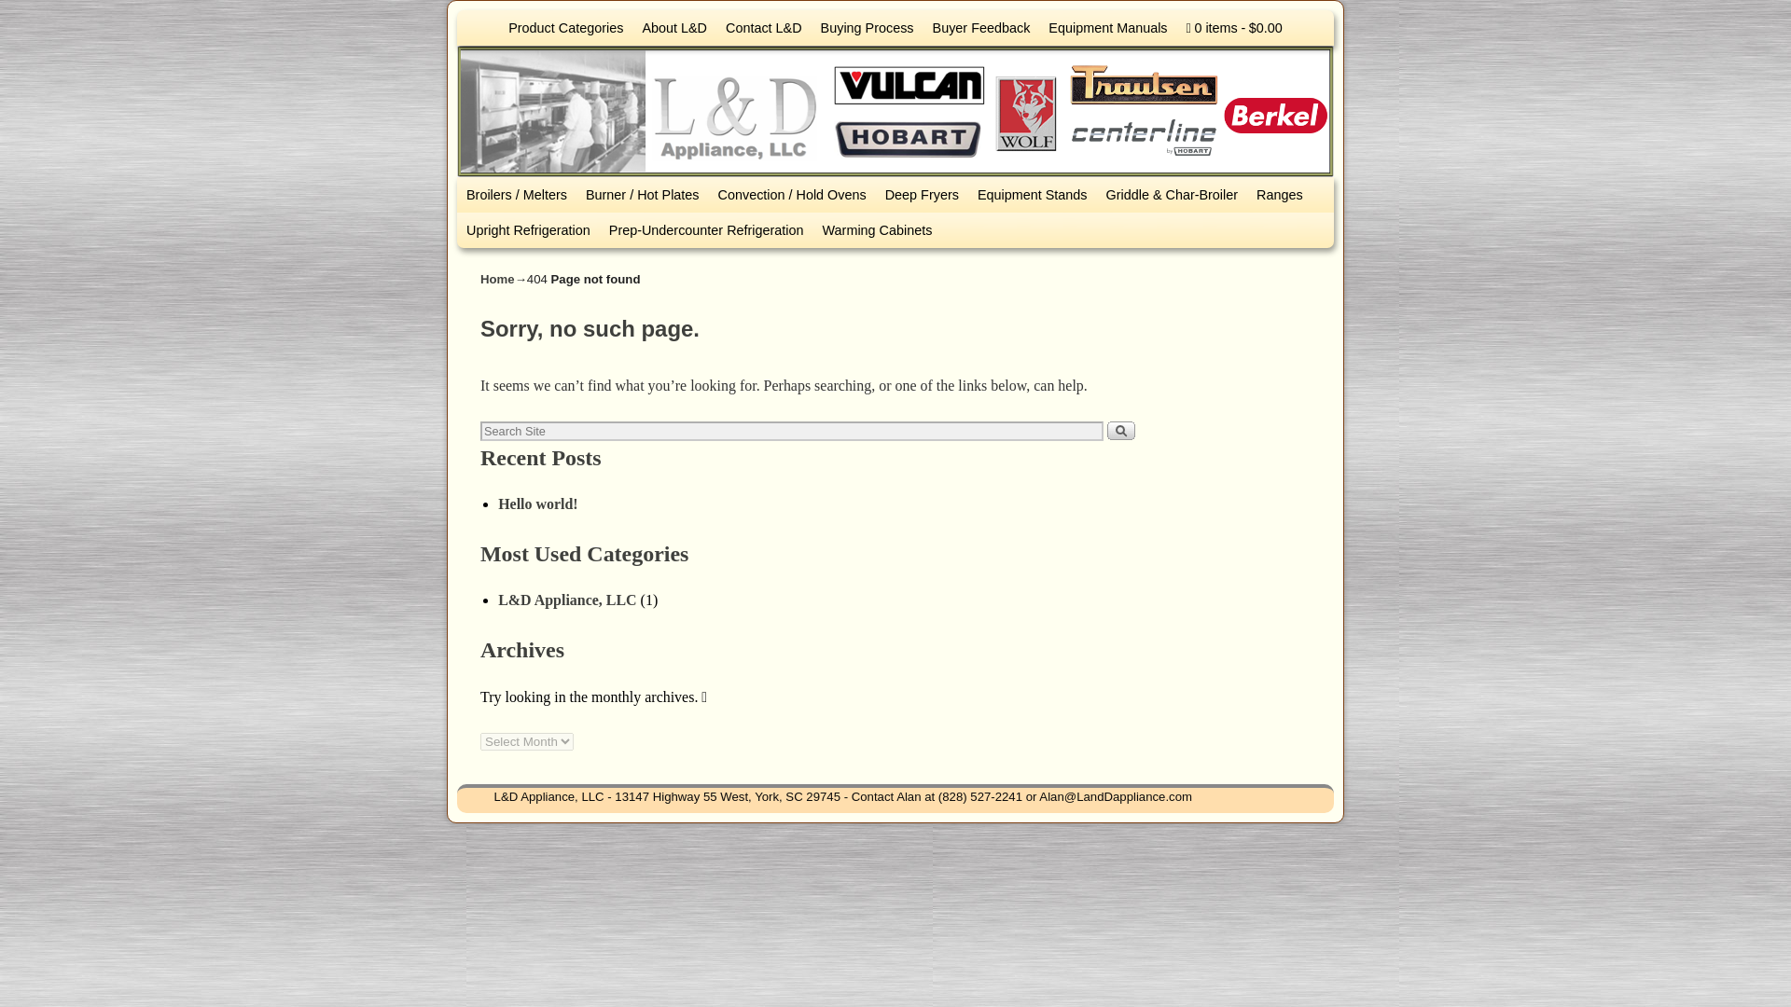 This screenshot has width=1791, height=1007. What do you see at coordinates (1107, 27) in the screenshot?
I see `Equipment Manuals` at bounding box center [1107, 27].